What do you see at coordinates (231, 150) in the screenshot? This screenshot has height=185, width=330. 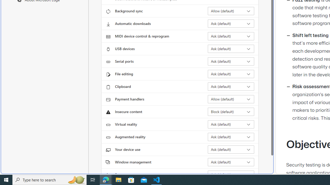 I see `Your device use Ask (default)` at bounding box center [231, 150].